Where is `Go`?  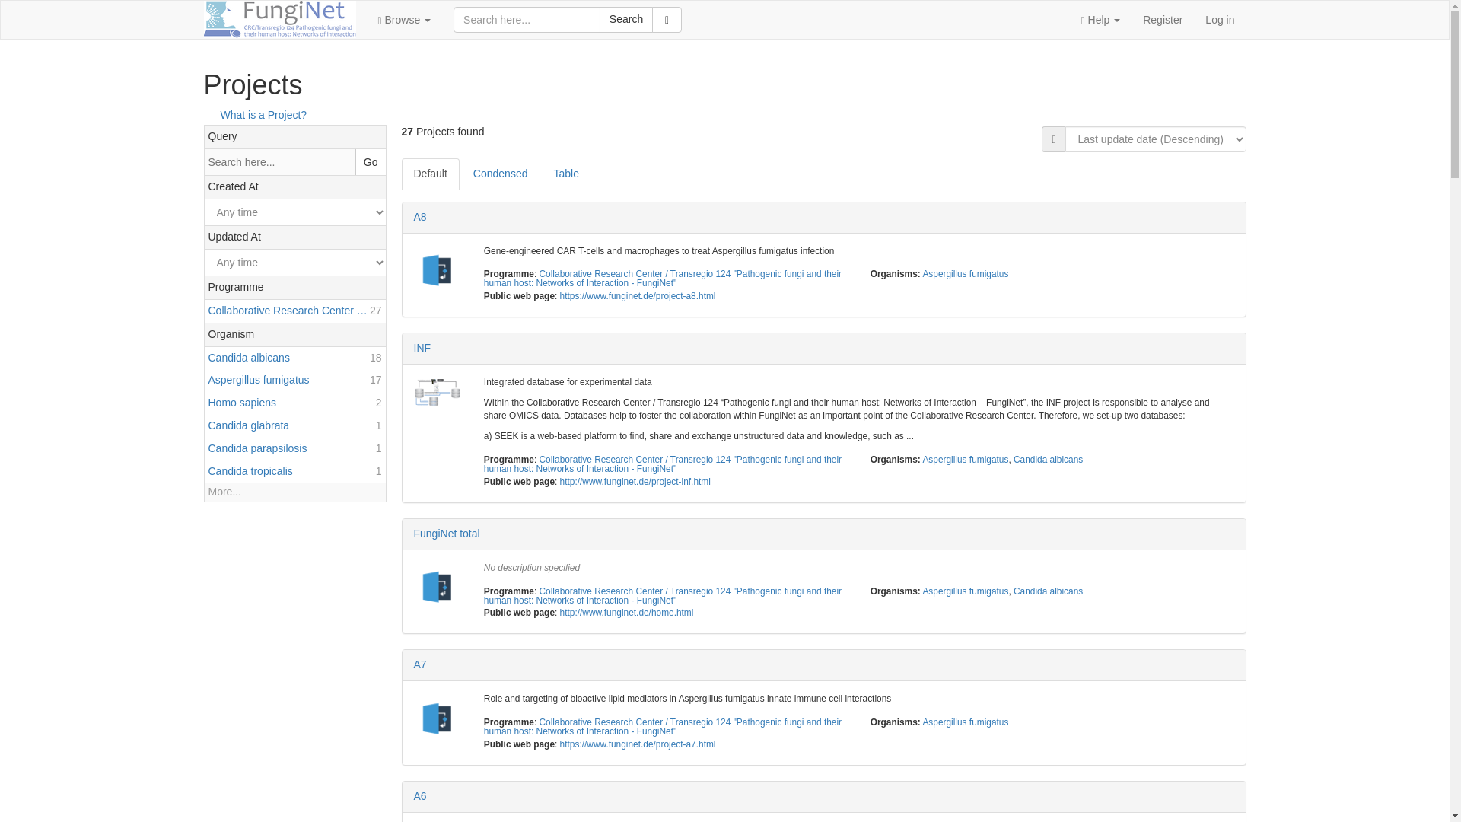 Go is located at coordinates (294, 426).